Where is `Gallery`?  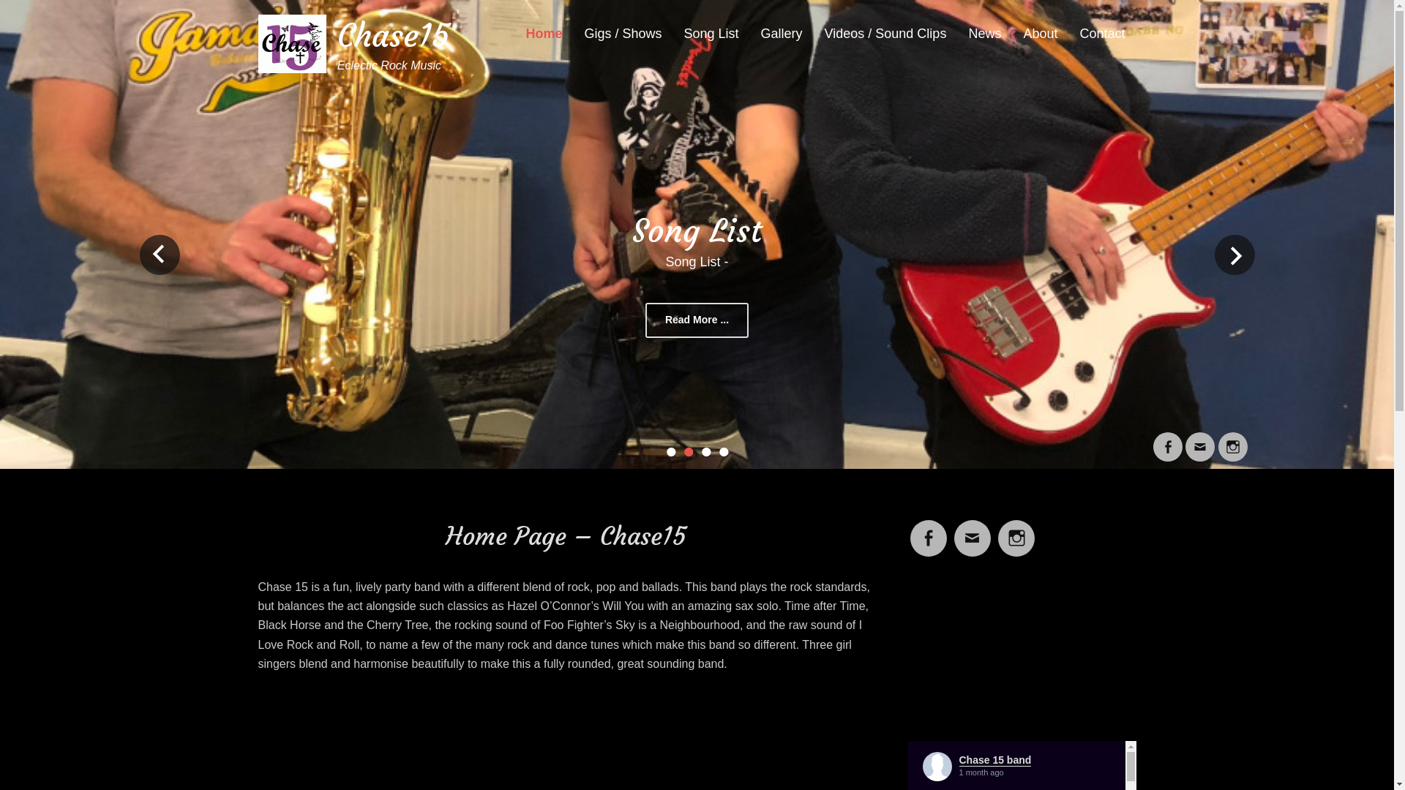 Gallery is located at coordinates (782, 34).